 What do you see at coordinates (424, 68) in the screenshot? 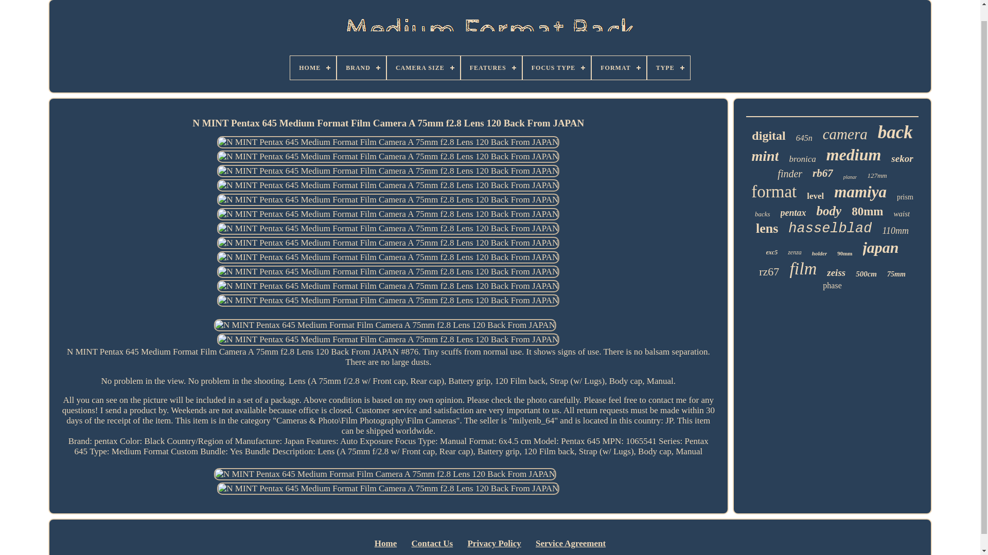
I see `CAMERA SIZE` at bounding box center [424, 68].